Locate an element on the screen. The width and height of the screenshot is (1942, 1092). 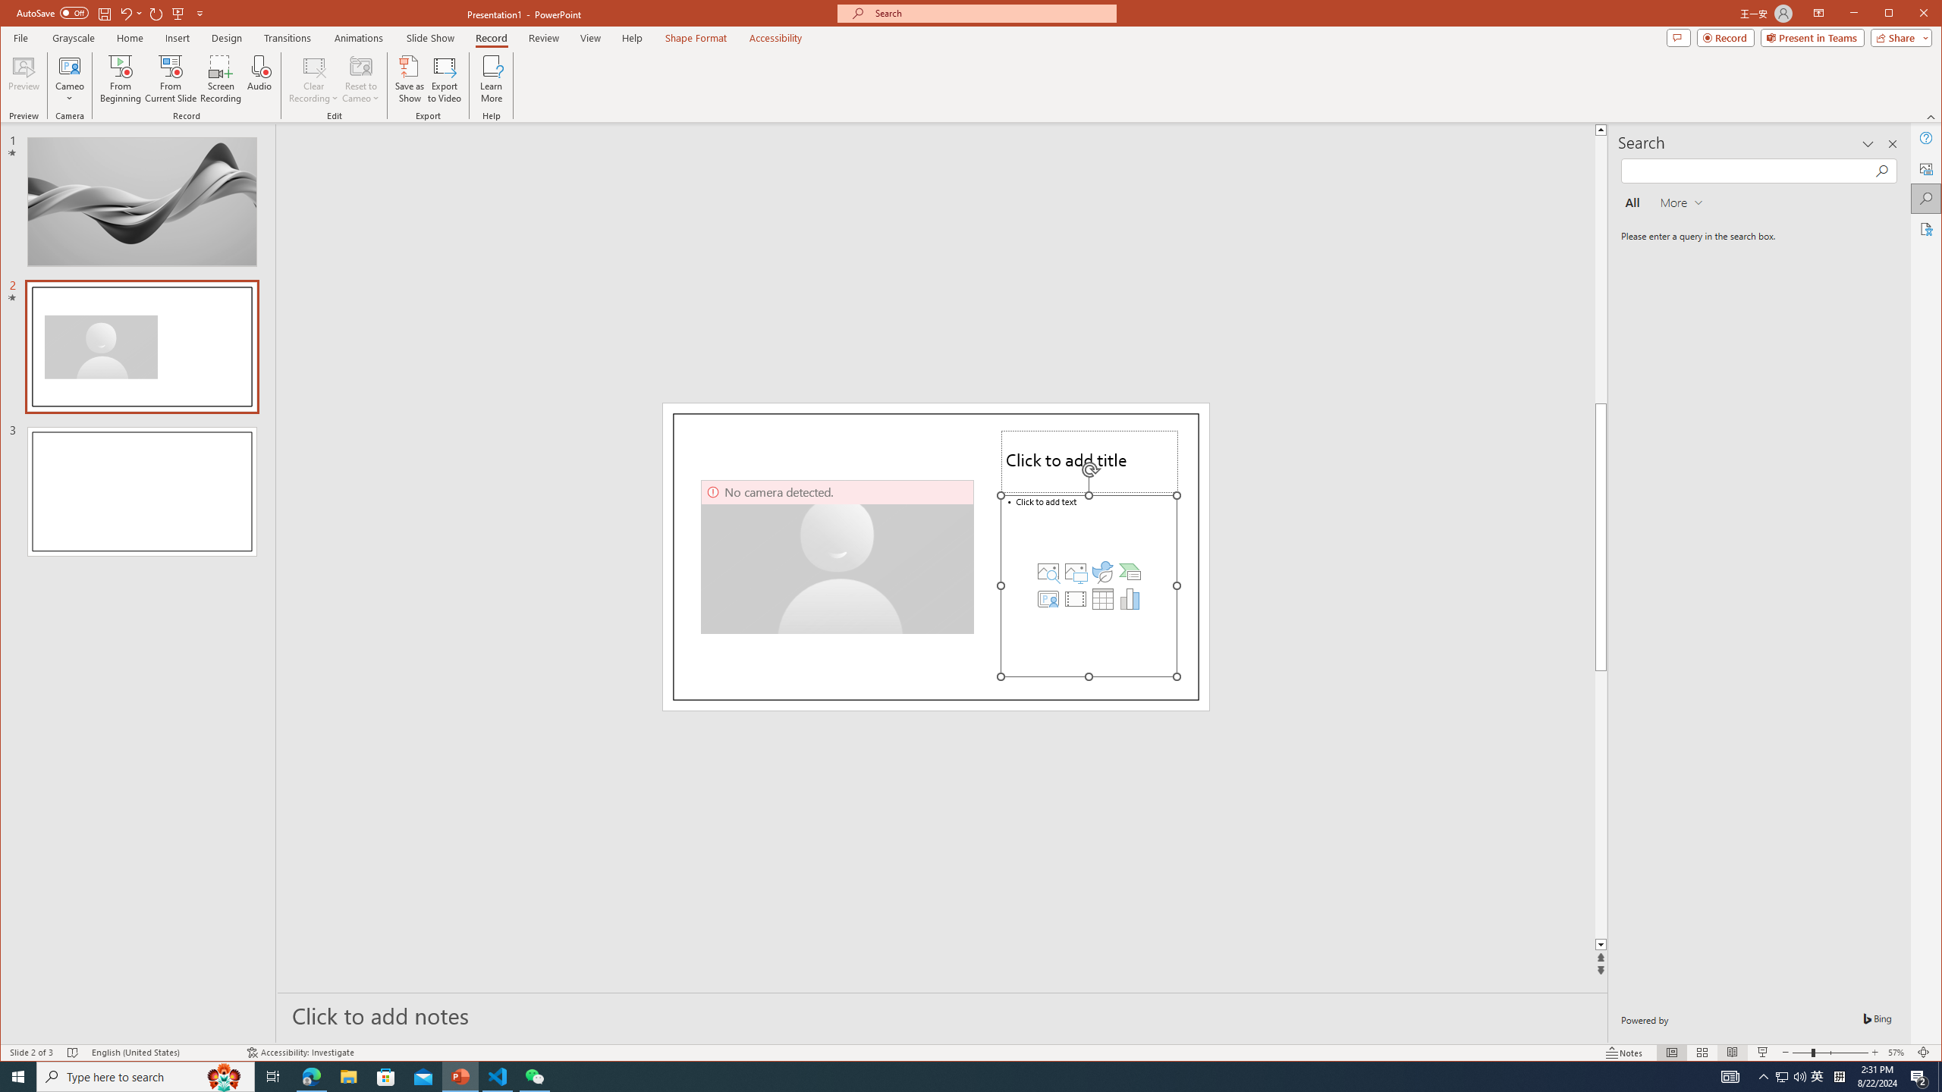
Camera 4, No camera detected. is located at coordinates (837, 557).